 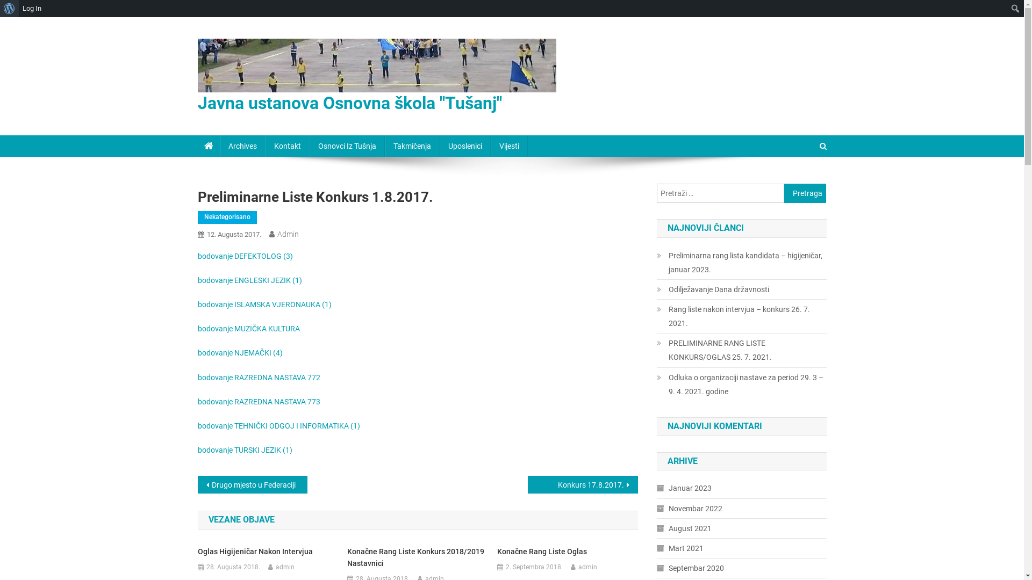 I want to click on Log In, so click(x=32, y=9).